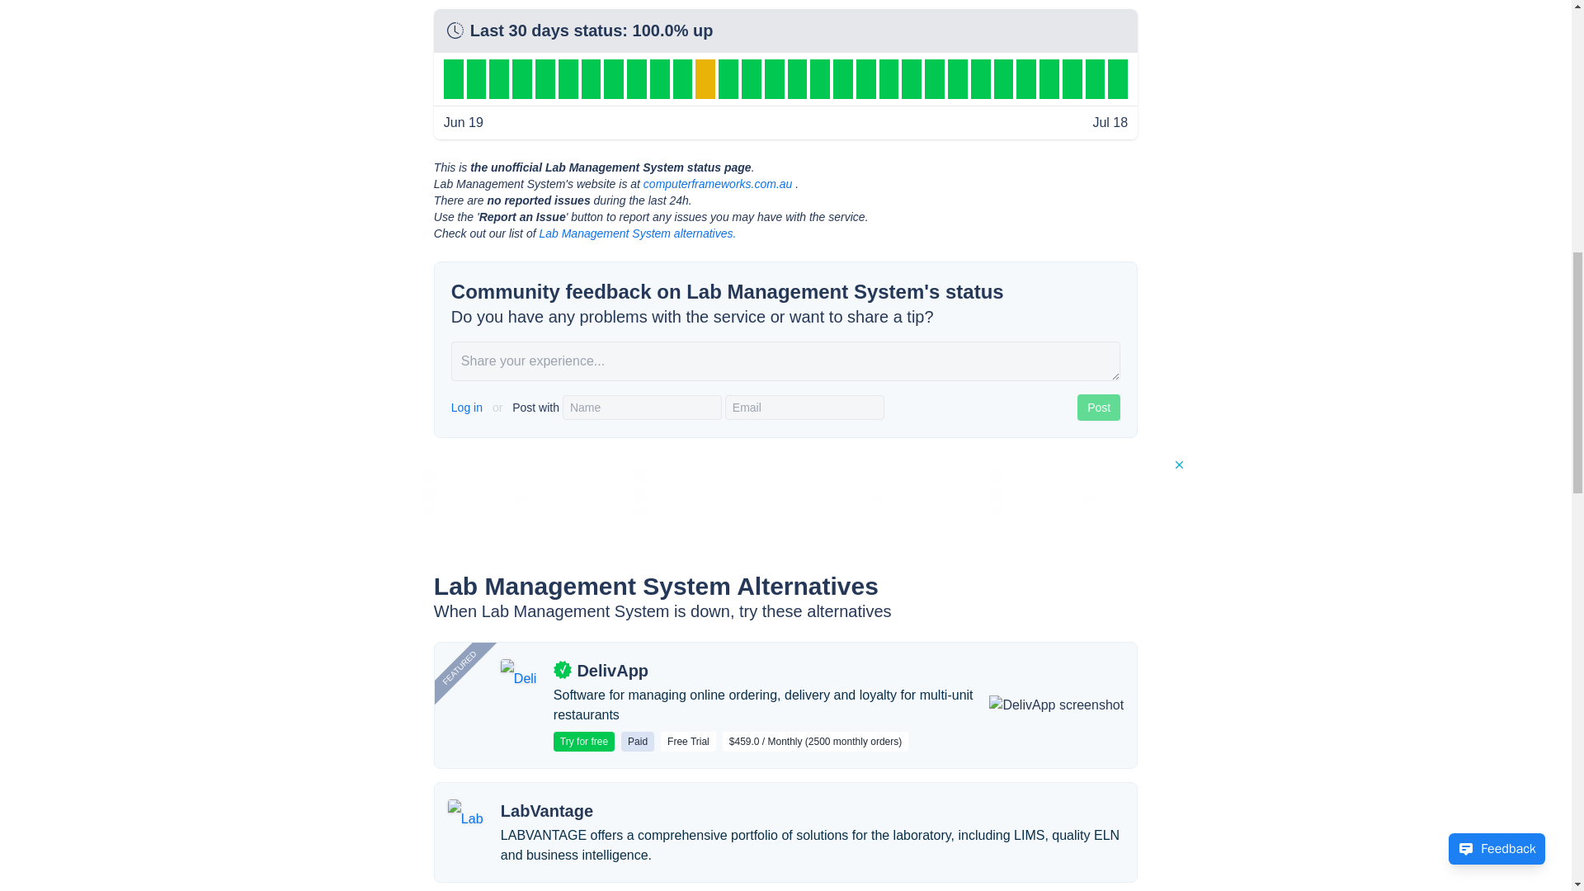 This screenshot has height=891, width=1584. What do you see at coordinates (482, 600) in the screenshot?
I see `FEATURED` at bounding box center [482, 600].